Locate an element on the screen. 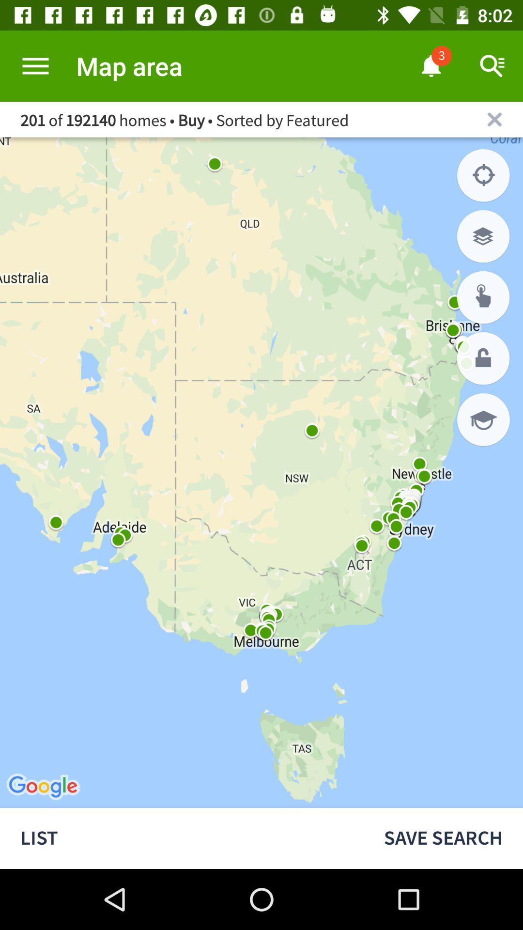 The width and height of the screenshot is (523, 930). go to side menu option is located at coordinates (36, 66).